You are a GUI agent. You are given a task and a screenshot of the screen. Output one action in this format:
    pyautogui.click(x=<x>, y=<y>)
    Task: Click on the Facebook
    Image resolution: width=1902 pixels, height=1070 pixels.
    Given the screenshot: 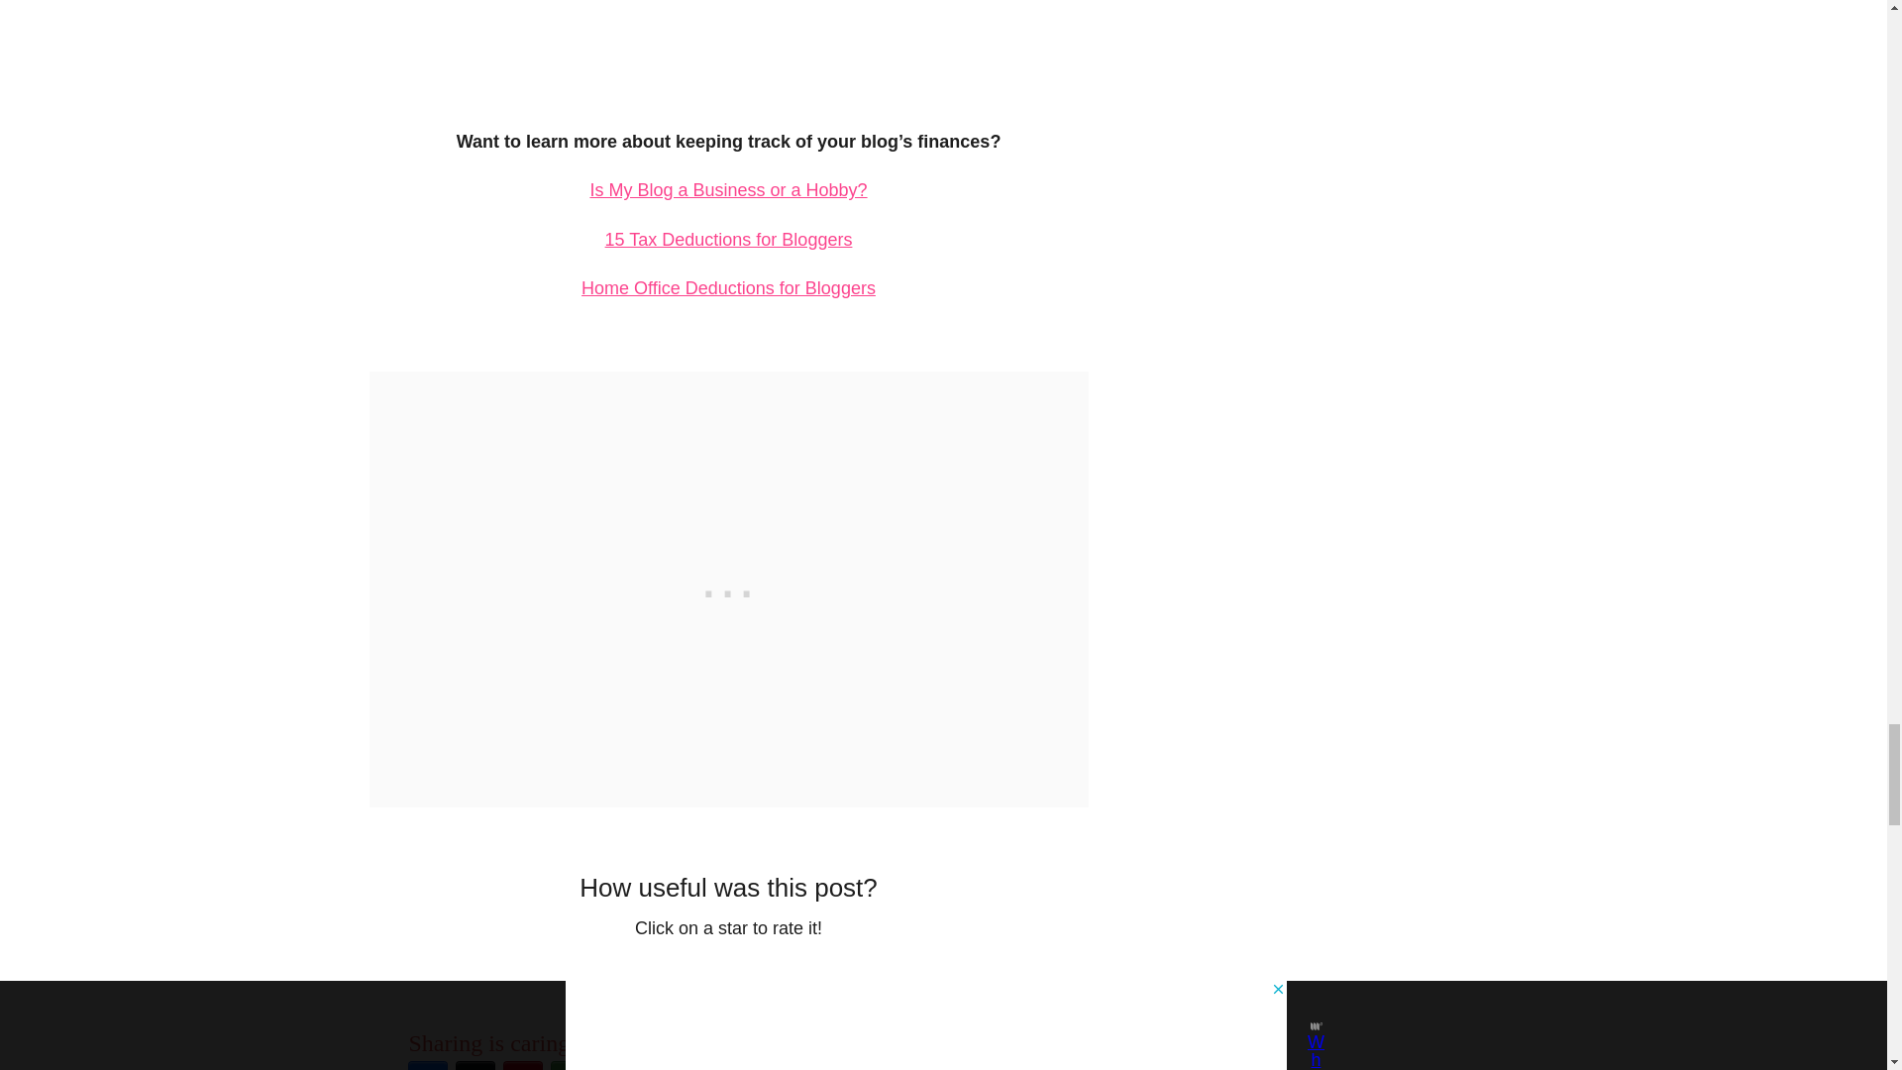 What is the action you would take?
    pyautogui.click(x=428, y=1064)
    